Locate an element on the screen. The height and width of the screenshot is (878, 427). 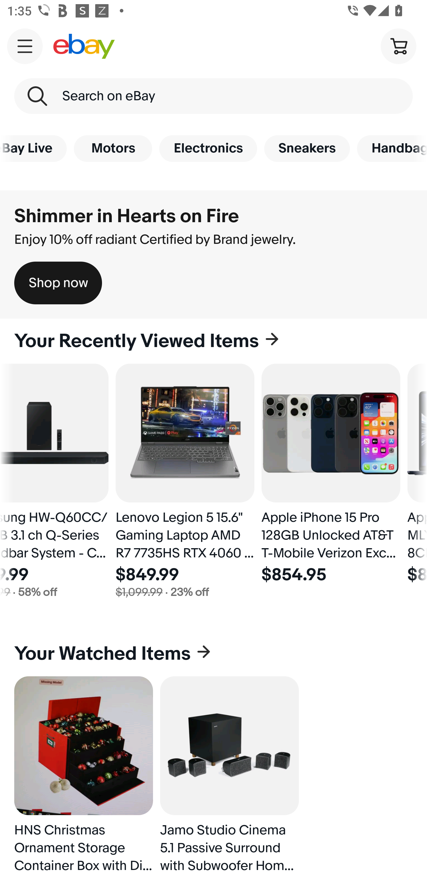
Your Watched Items   is located at coordinates (213, 654).